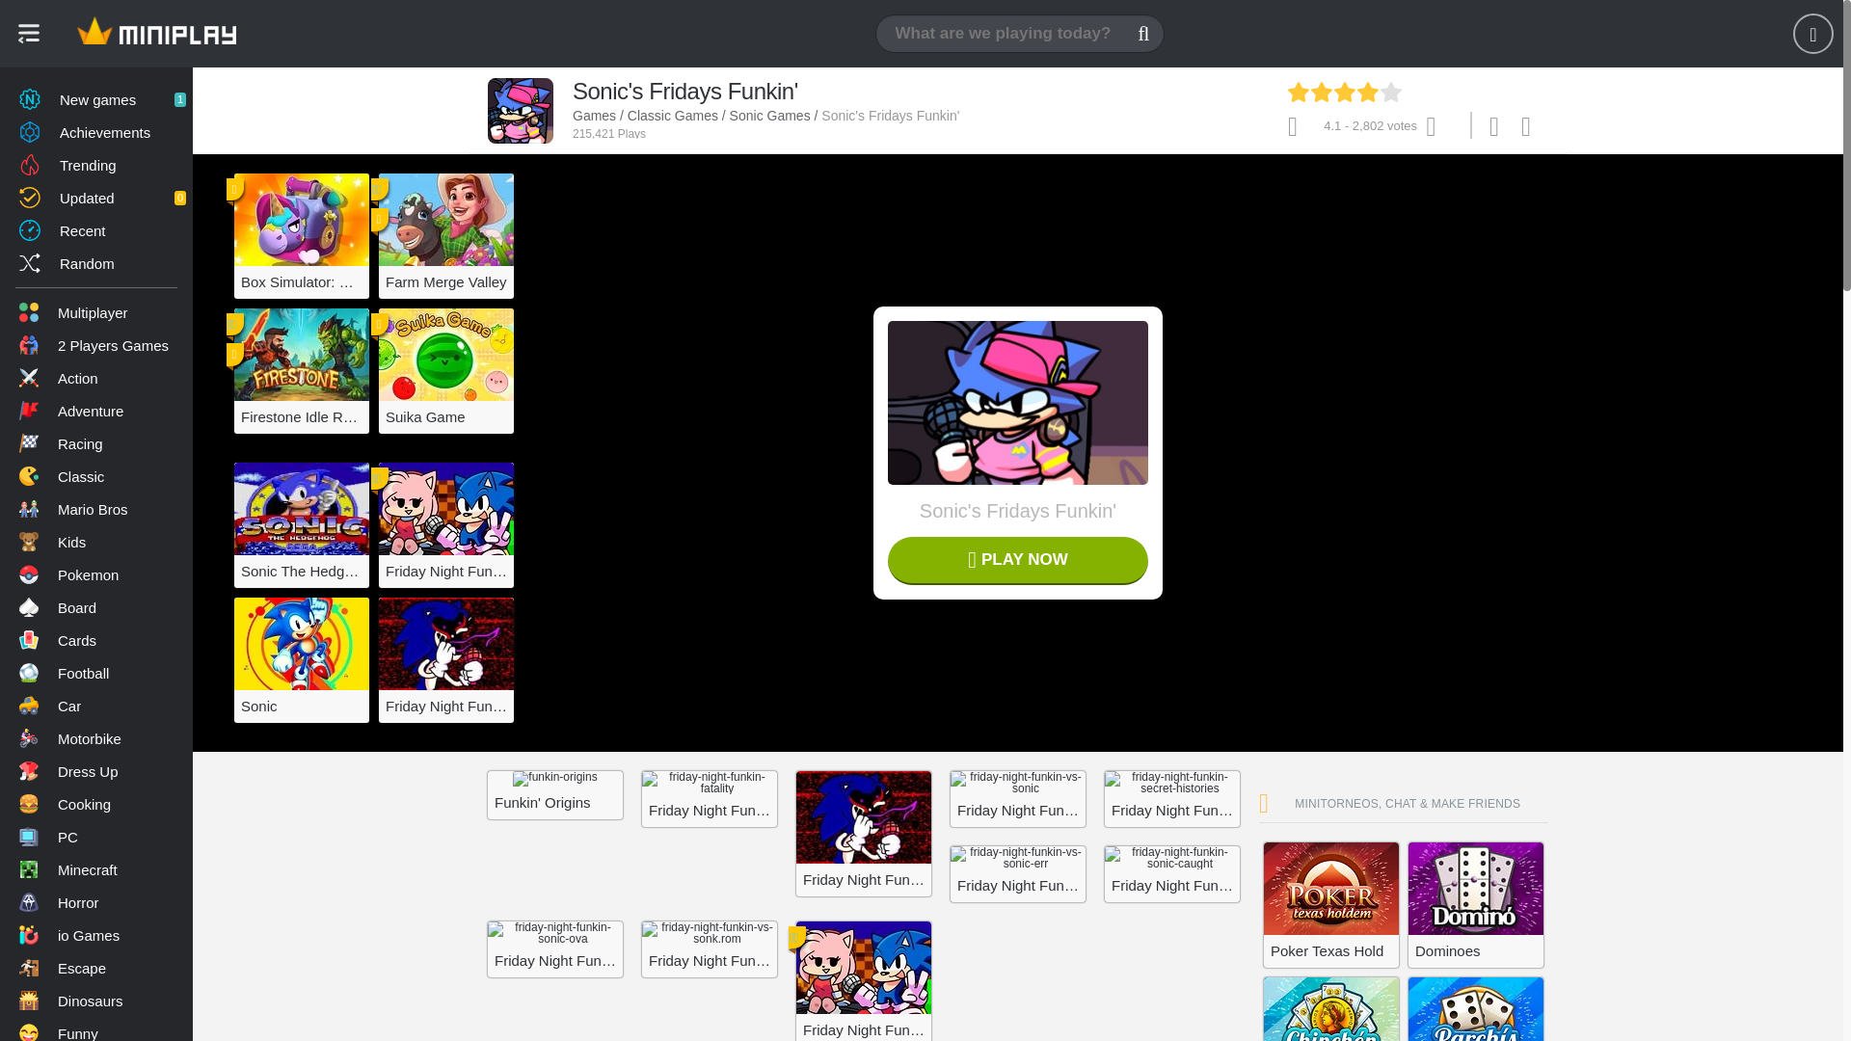  Describe the element at coordinates (96, 312) in the screenshot. I see `Board` at that location.